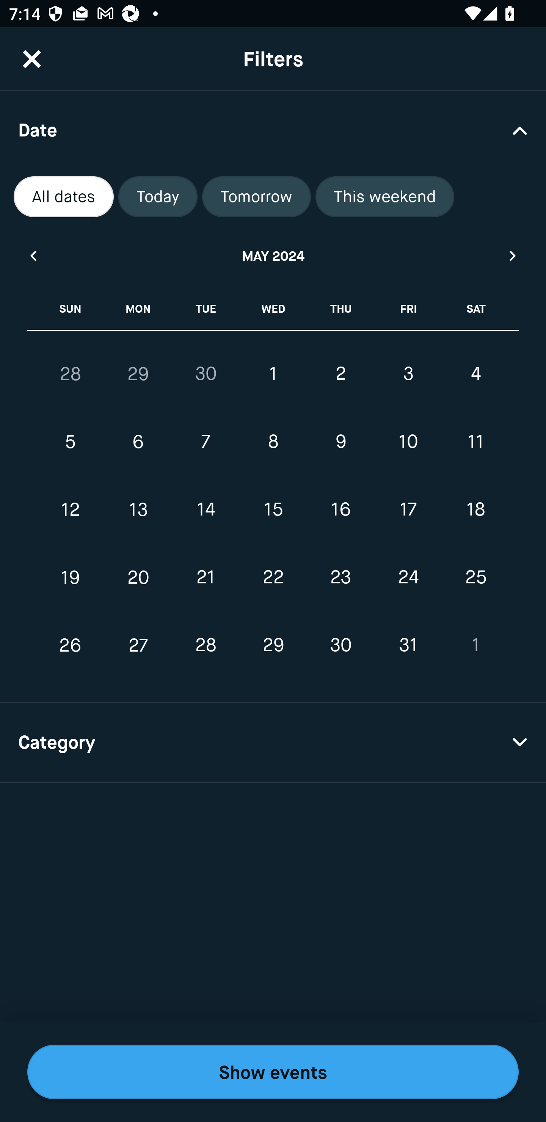  Describe the element at coordinates (408, 645) in the screenshot. I see `31` at that location.